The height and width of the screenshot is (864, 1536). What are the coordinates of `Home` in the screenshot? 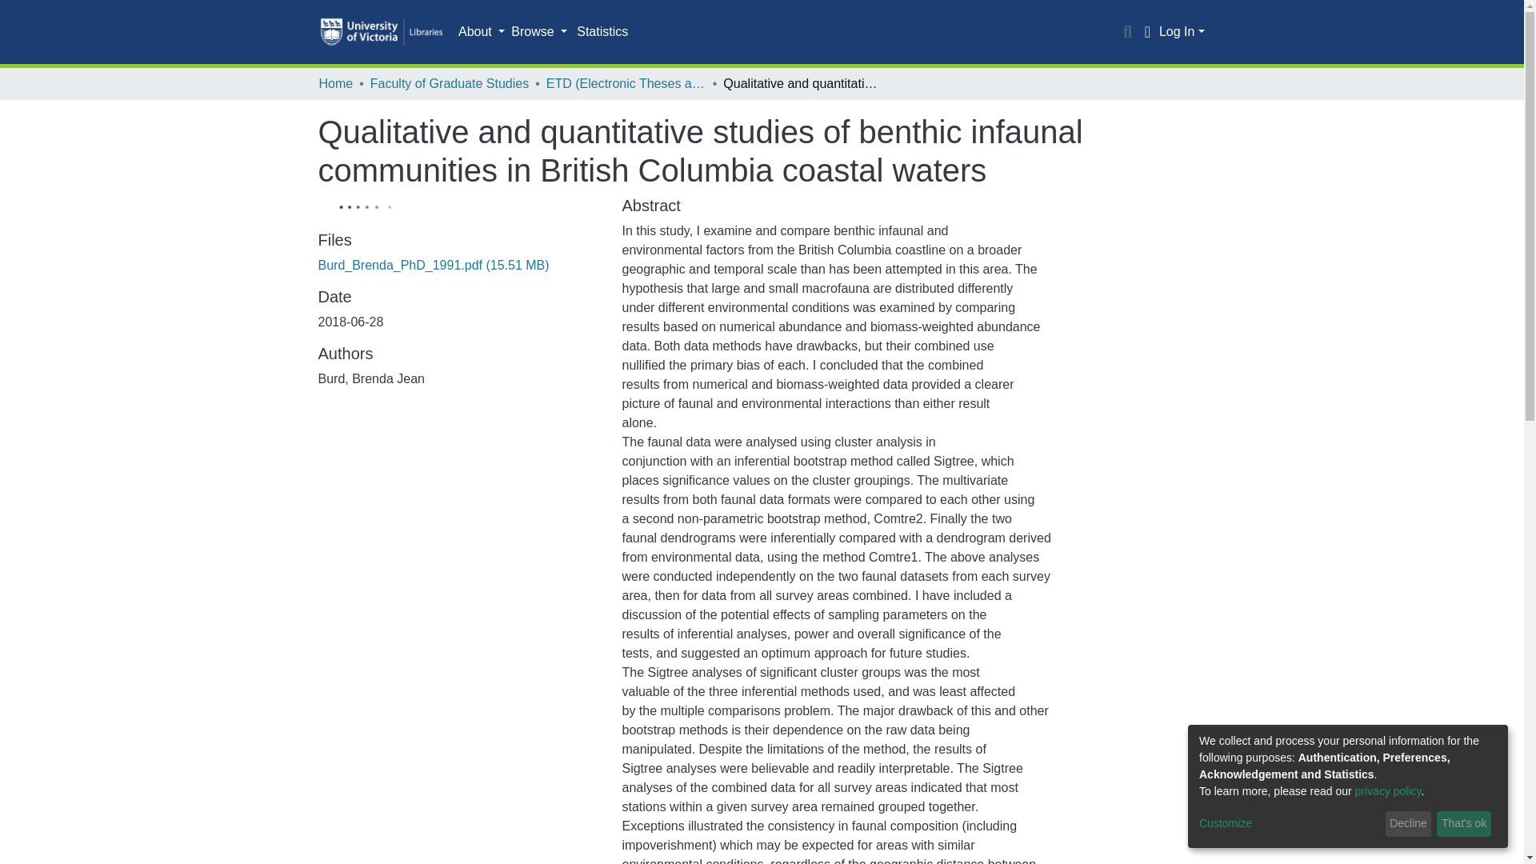 It's located at (335, 83).